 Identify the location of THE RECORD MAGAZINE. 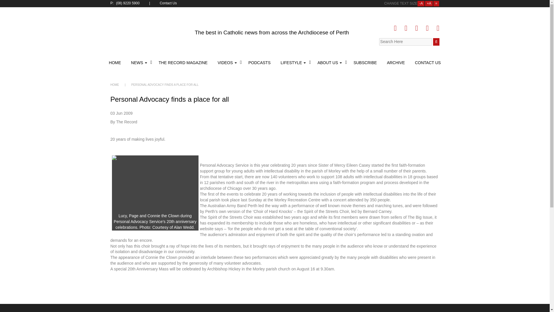
(183, 62).